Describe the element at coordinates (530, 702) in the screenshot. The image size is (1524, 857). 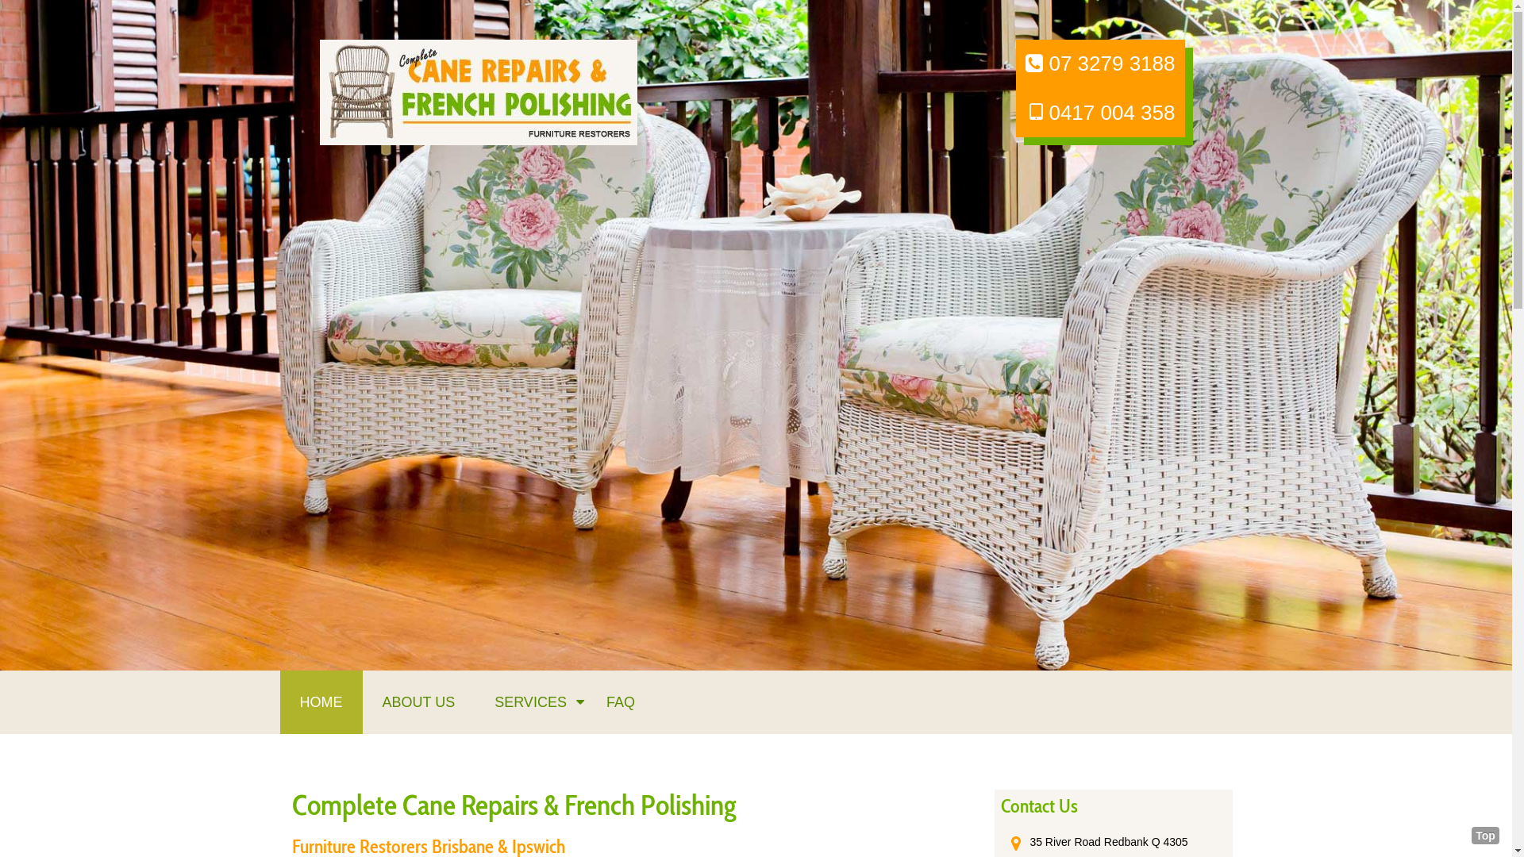
I see `SERVICES` at that location.